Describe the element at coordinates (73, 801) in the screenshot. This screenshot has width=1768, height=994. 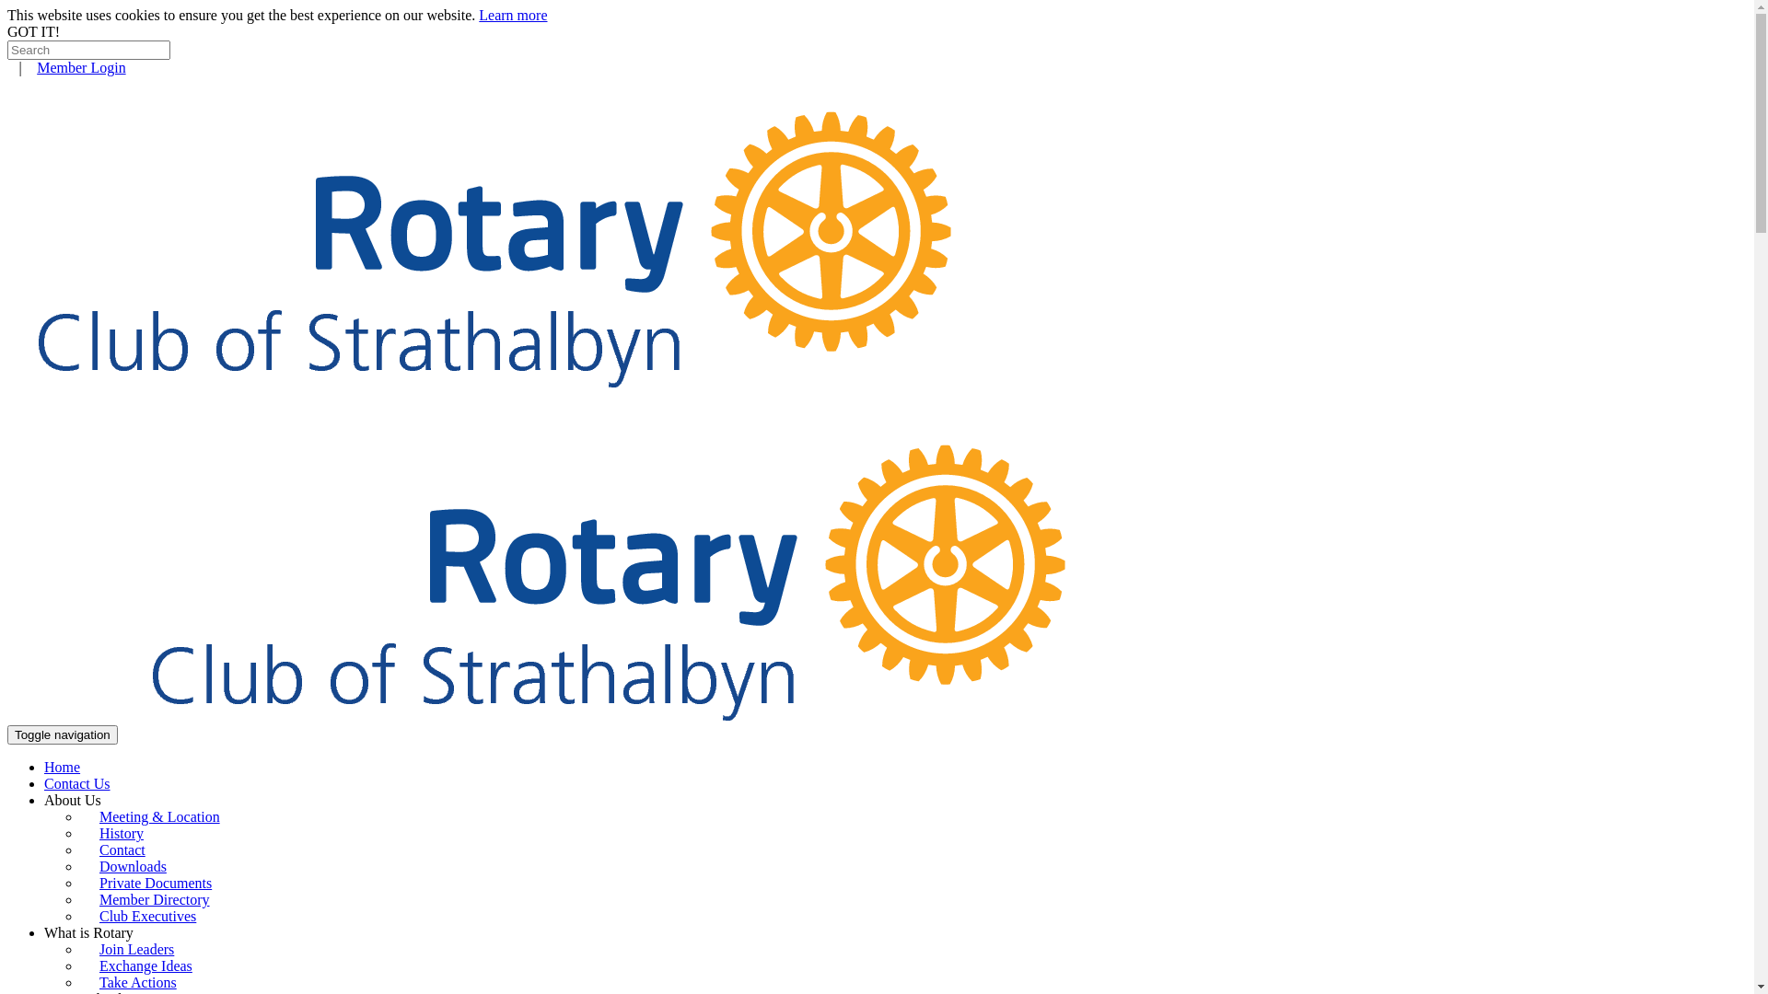
I see `About Us` at that location.